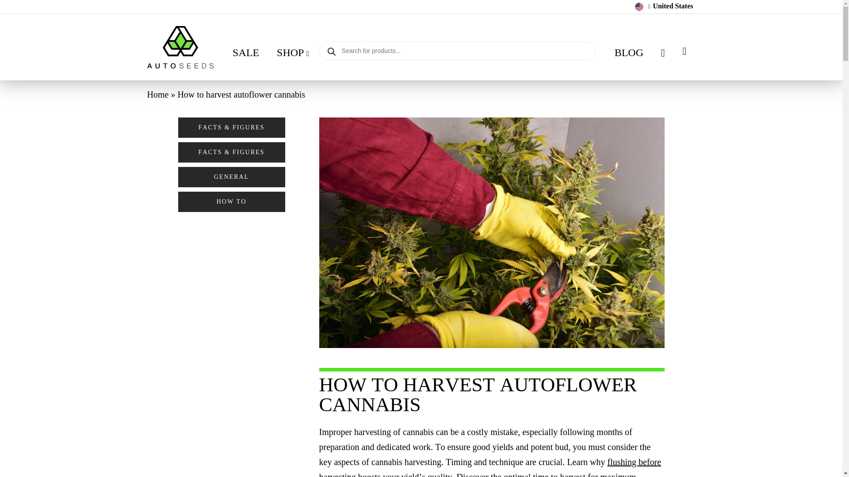 The height and width of the screenshot is (477, 849). I want to click on GENERAL, so click(231, 177).